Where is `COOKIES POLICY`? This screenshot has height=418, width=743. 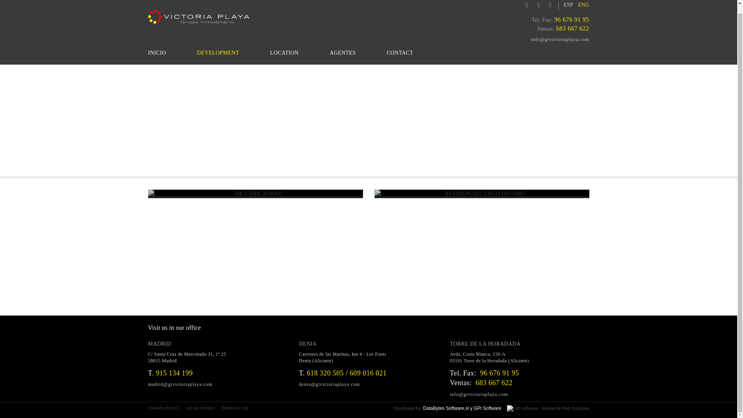 COOKIES POLICY is located at coordinates (165, 408).